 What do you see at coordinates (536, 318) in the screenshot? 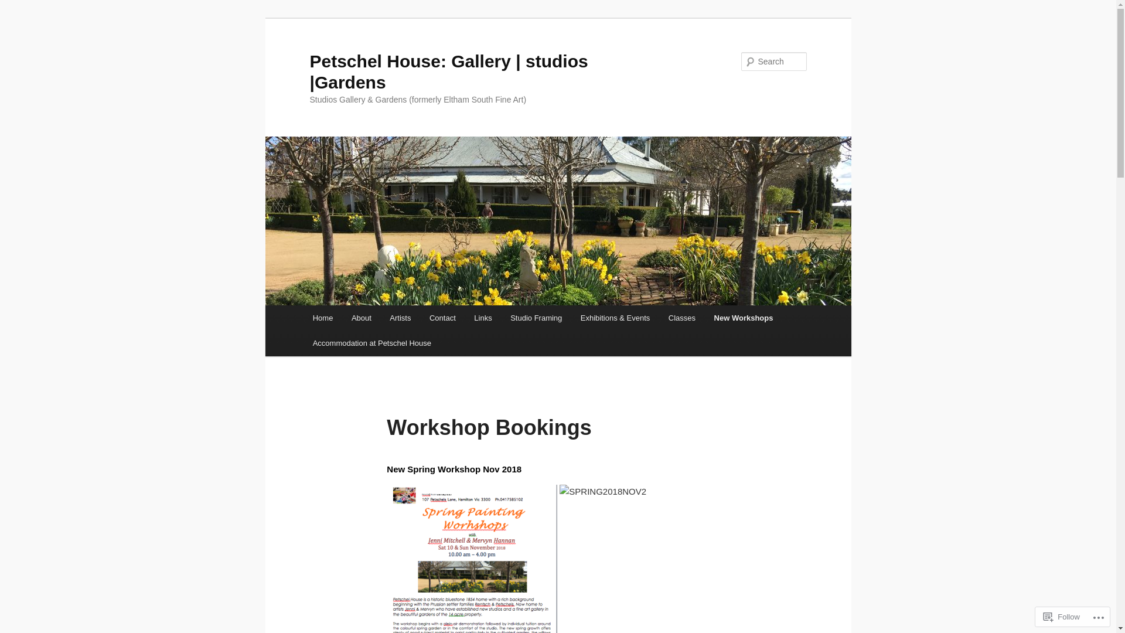
I see `Studio Framing` at bounding box center [536, 318].